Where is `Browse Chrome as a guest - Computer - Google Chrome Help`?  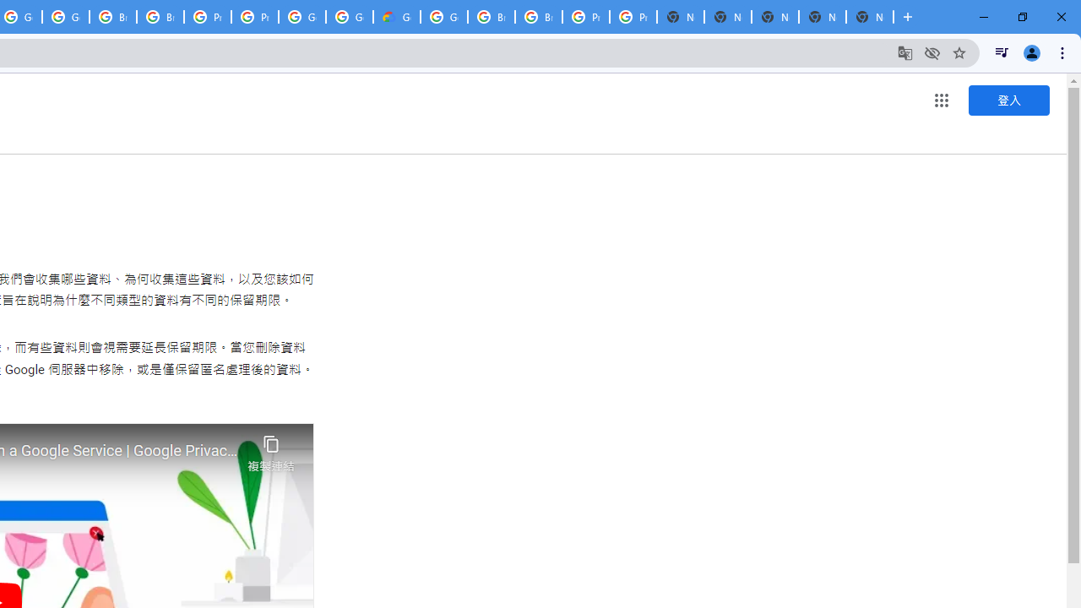
Browse Chrome as a guest - Computer - Google Chrome Help is located at coordinates (113, 17).